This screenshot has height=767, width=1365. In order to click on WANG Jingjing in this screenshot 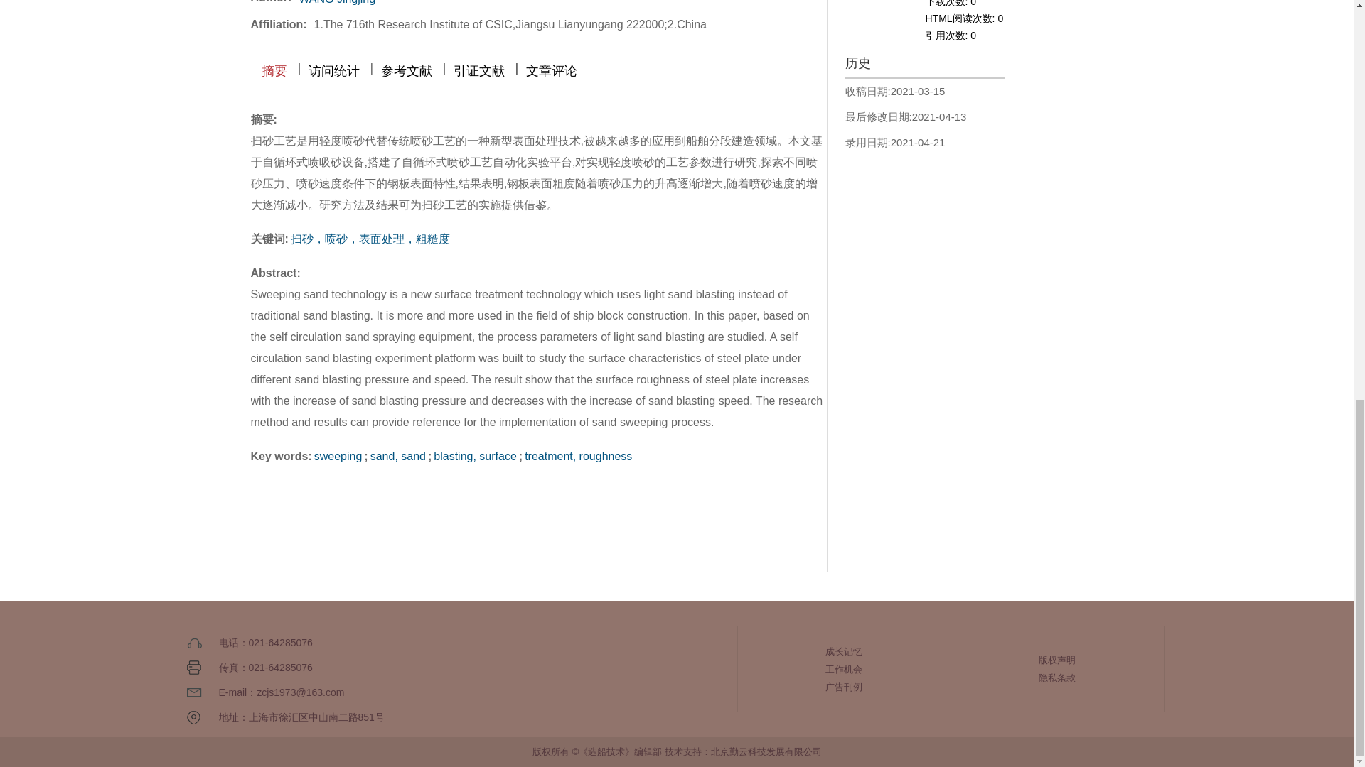, I will do `click(337, 2)`.